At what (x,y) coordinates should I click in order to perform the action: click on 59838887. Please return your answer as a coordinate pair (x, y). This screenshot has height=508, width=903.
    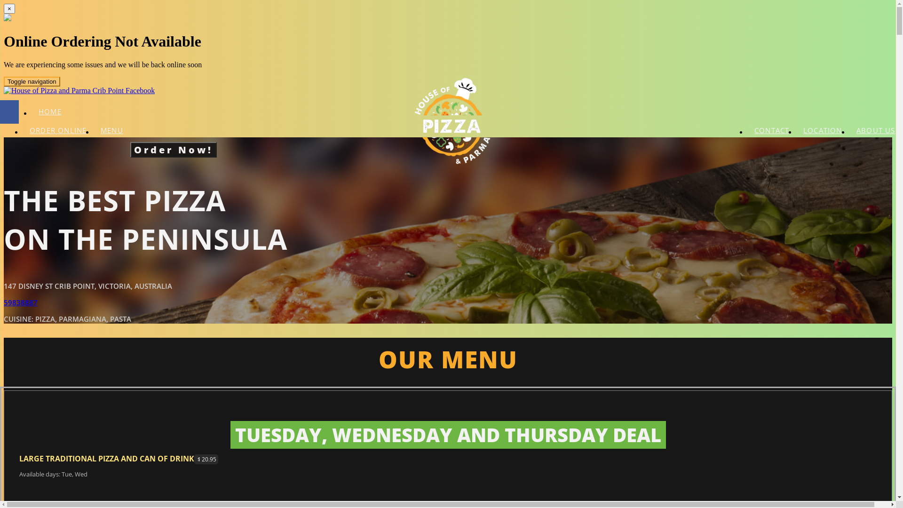
    Looking at the image, I should click on (21, 302).